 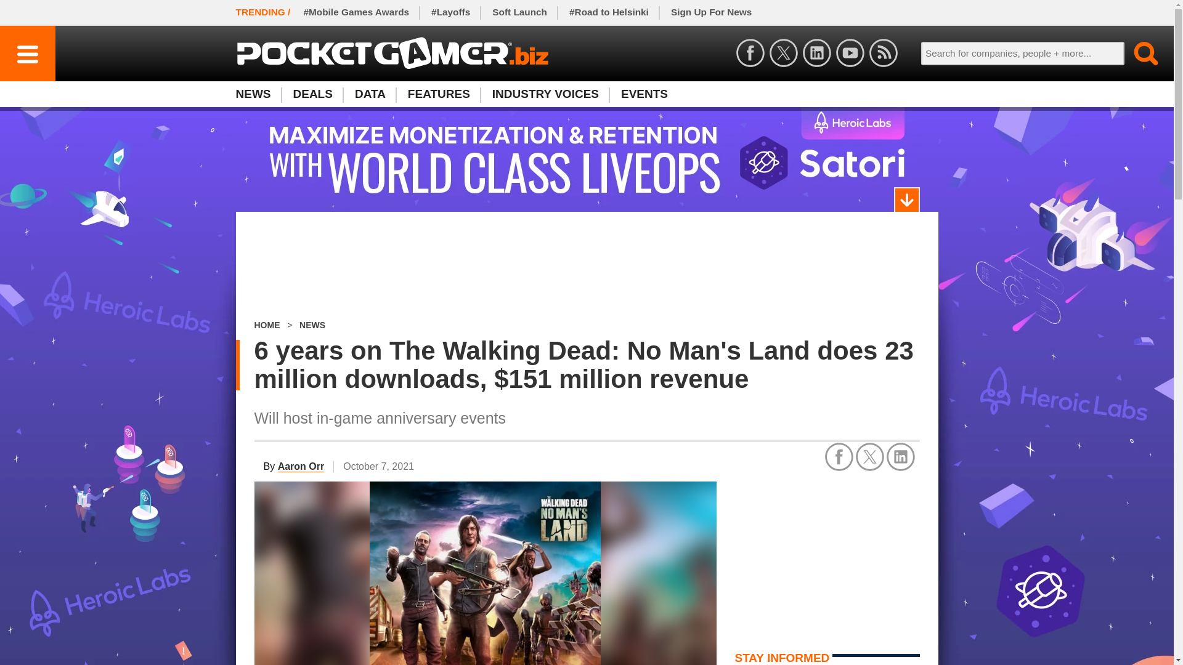 What do you see at coordinates (370, 94) in the screenshot?
I see `DATA` at bounding box center [370, 94].